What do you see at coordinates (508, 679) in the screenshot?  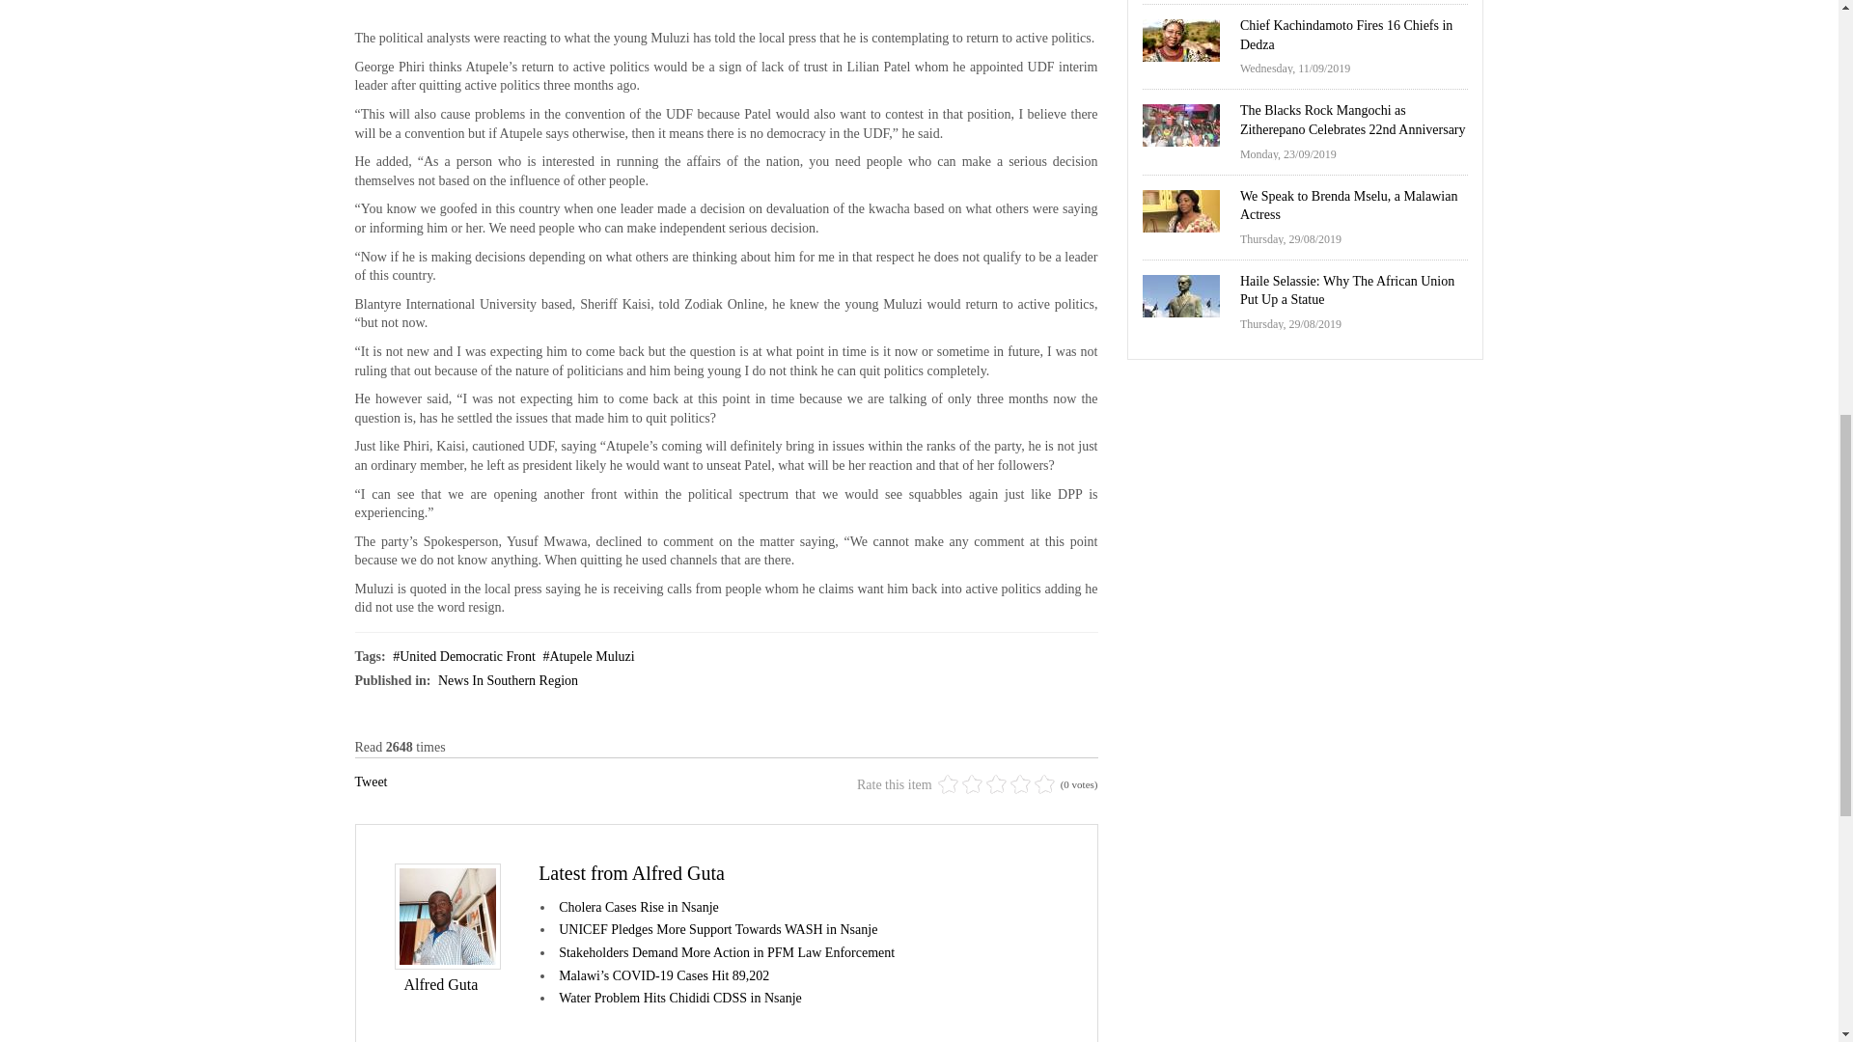 I see `News In Southern Region` at bounding box center [508, 679].